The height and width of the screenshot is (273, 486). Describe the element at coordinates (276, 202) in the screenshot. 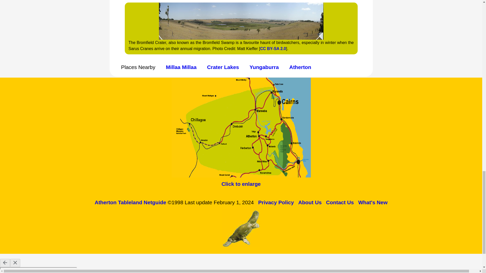

I see `Privacy Policy` at that location.